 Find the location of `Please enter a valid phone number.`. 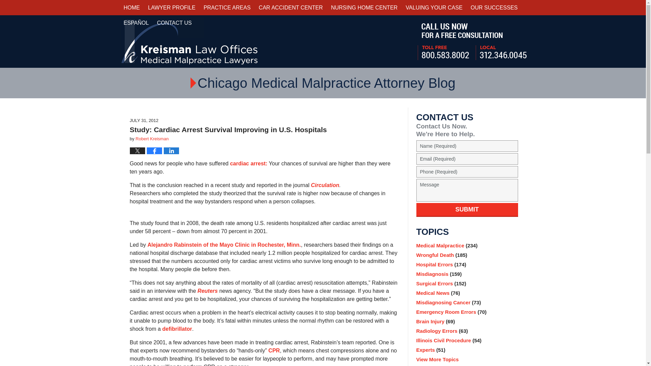

Please enter a valid phone number. is located at coordinates (467, 171).